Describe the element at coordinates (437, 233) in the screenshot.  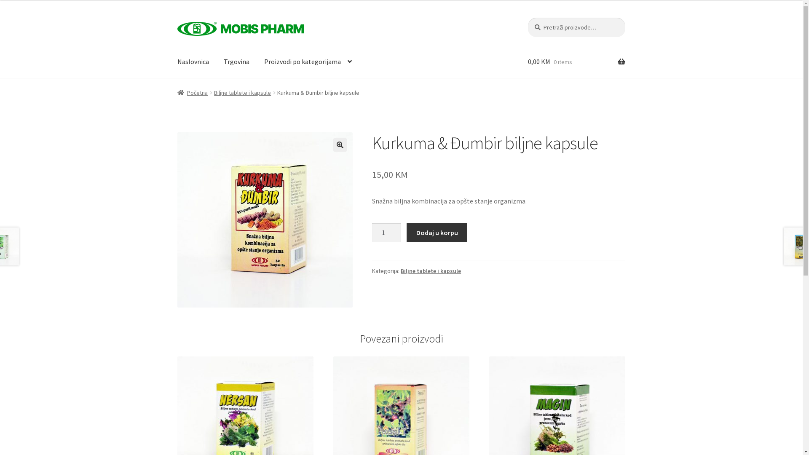
I see `Dodaj u korpu` at that location.